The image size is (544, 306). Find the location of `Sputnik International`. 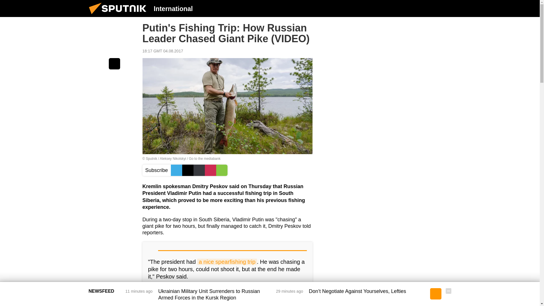

Sputnik International is located at coordinates (119, 15).